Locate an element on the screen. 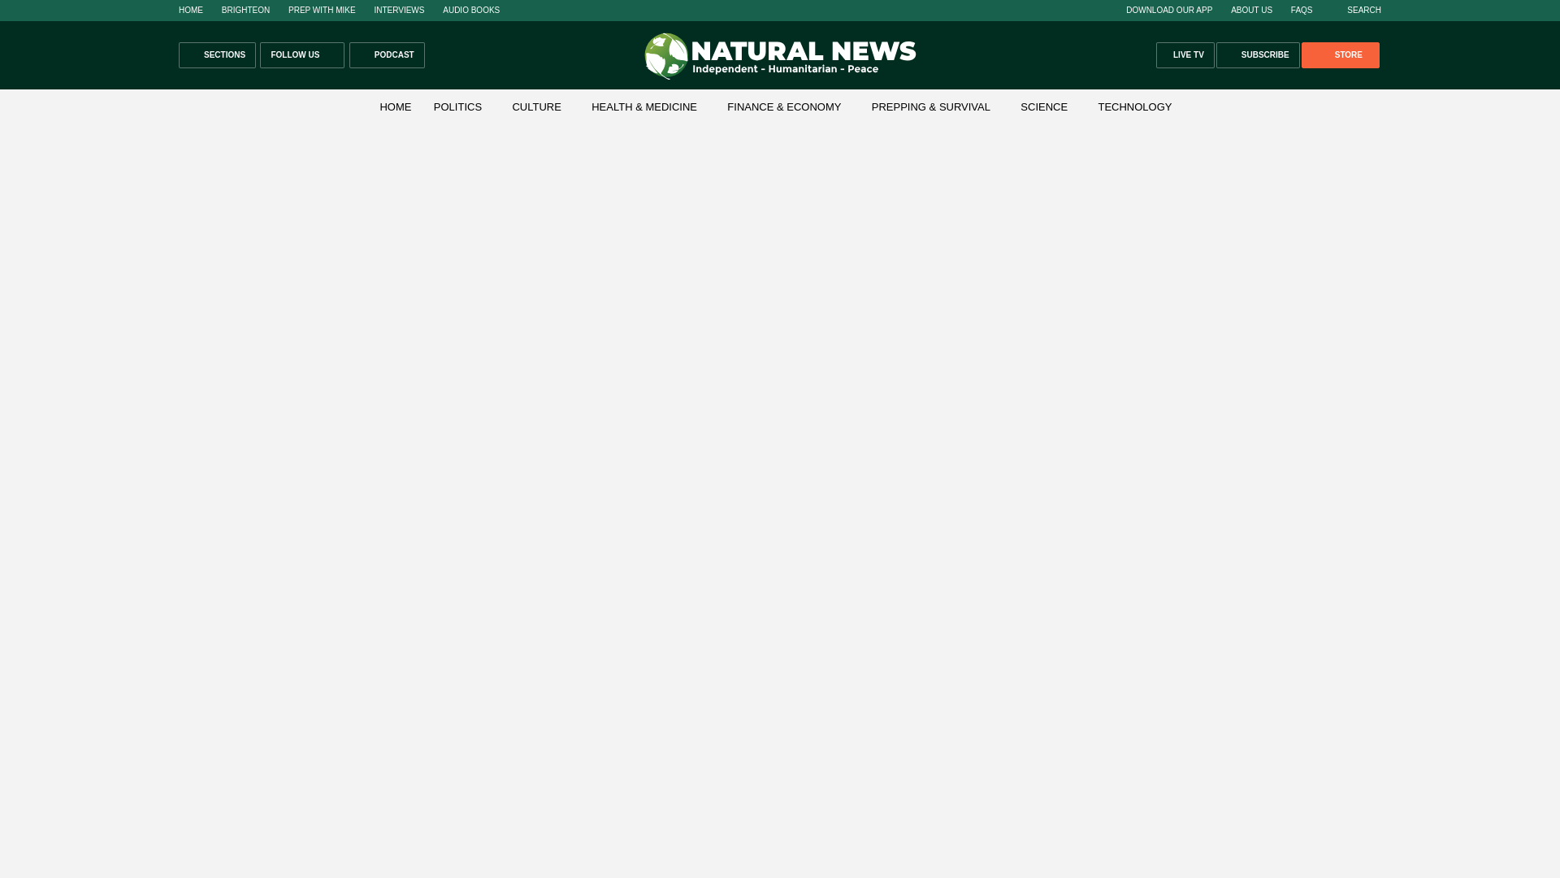 The image size is (1560, 878). CULTURE is located at coordinates (536, 107).